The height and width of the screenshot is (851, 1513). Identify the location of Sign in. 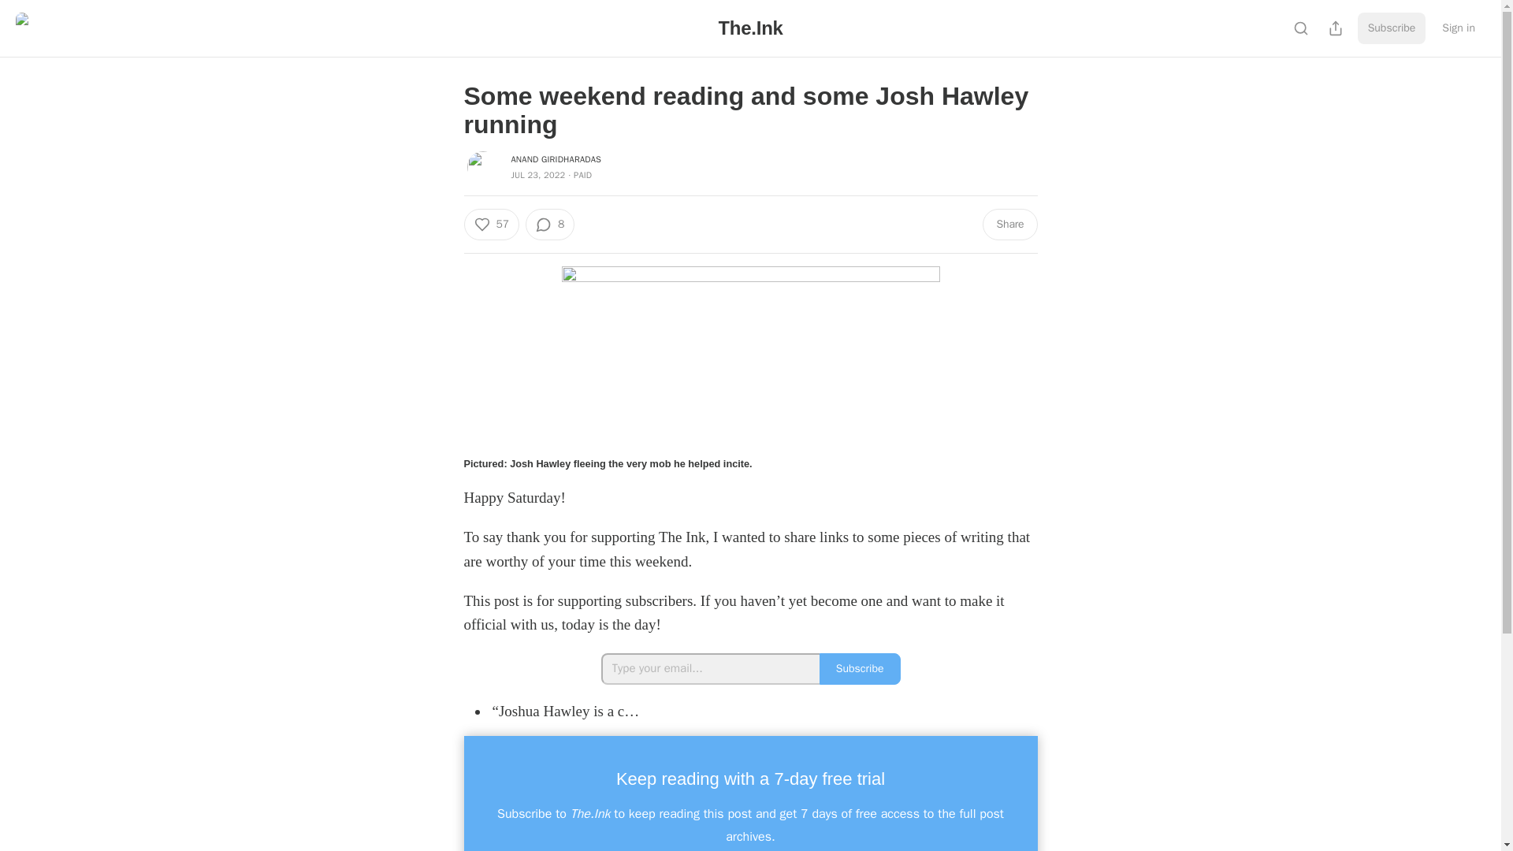
(1458, 28).